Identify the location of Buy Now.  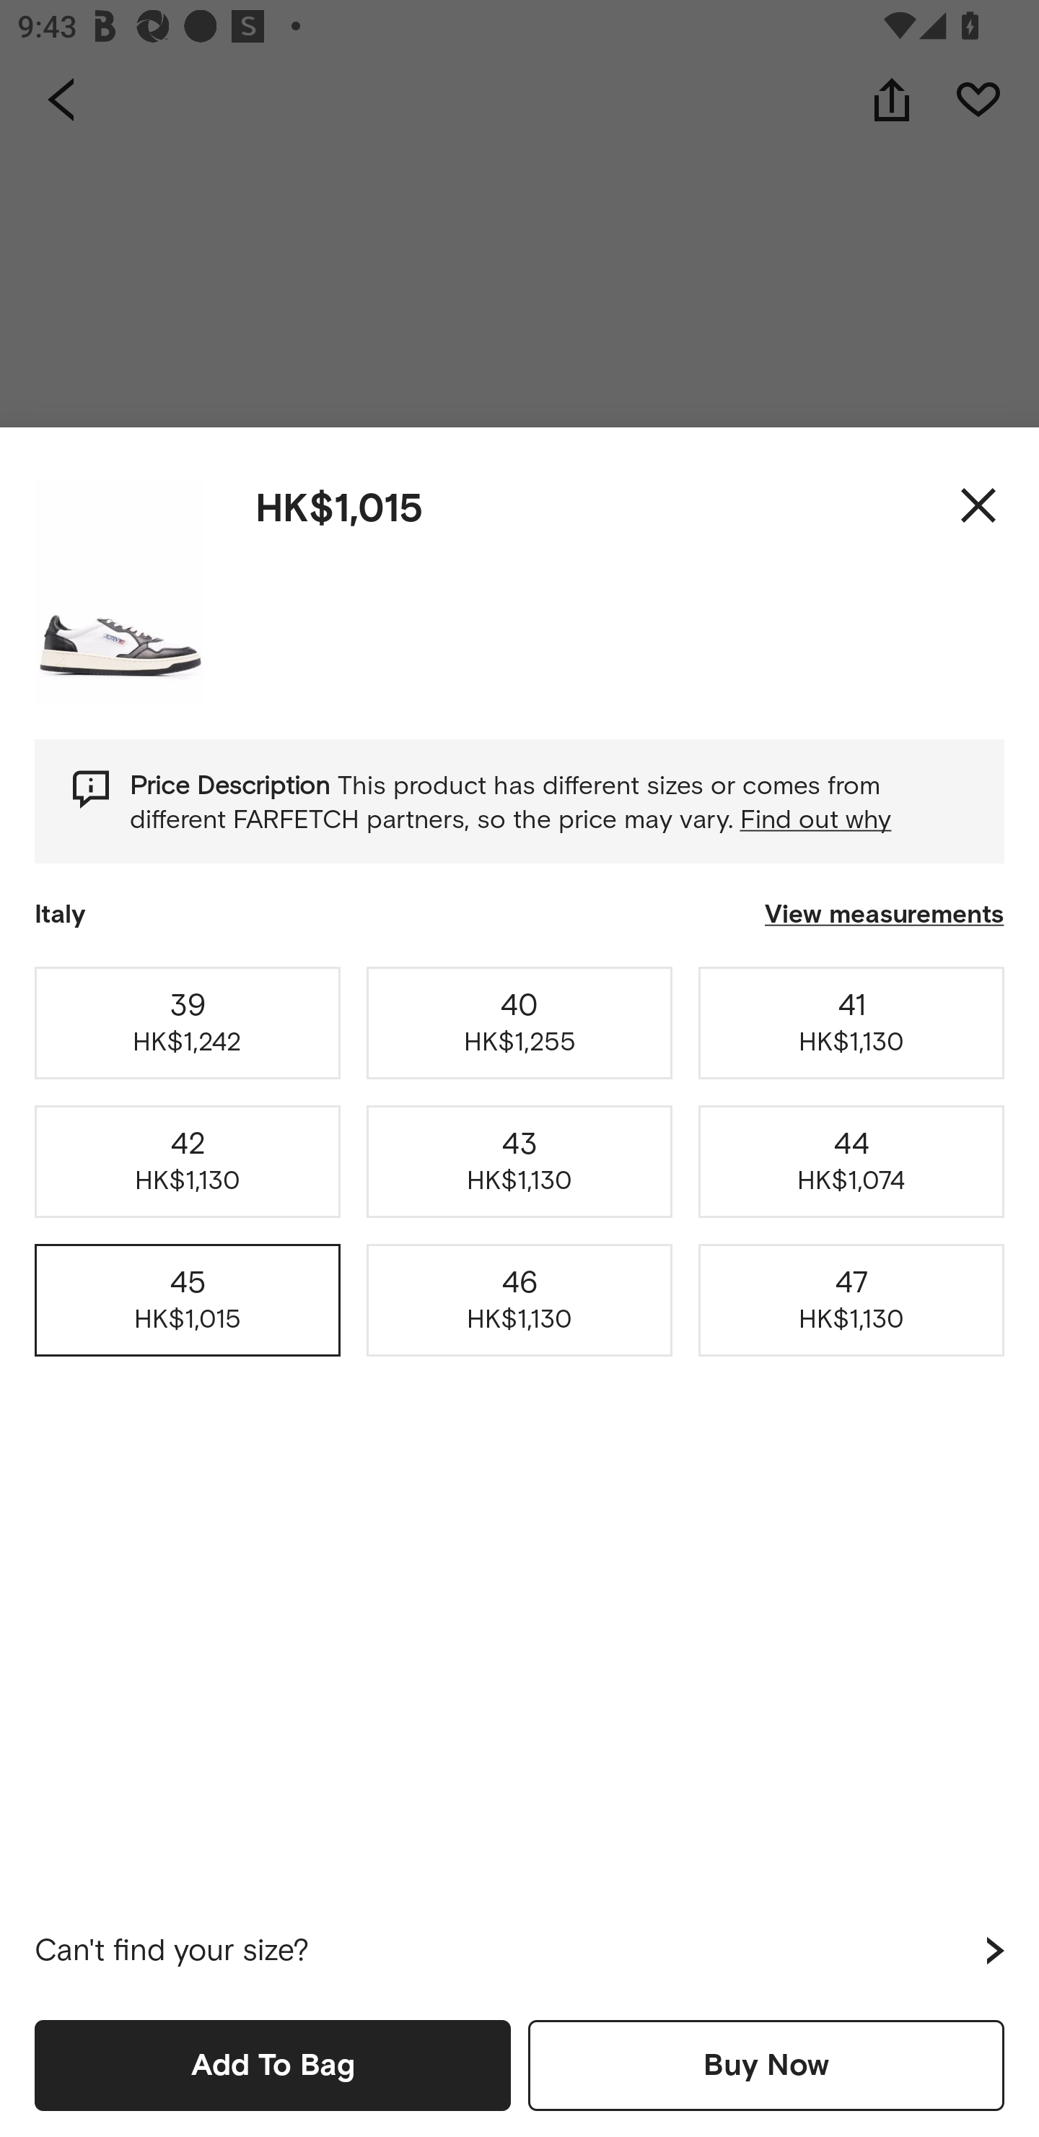
(766, 2065).